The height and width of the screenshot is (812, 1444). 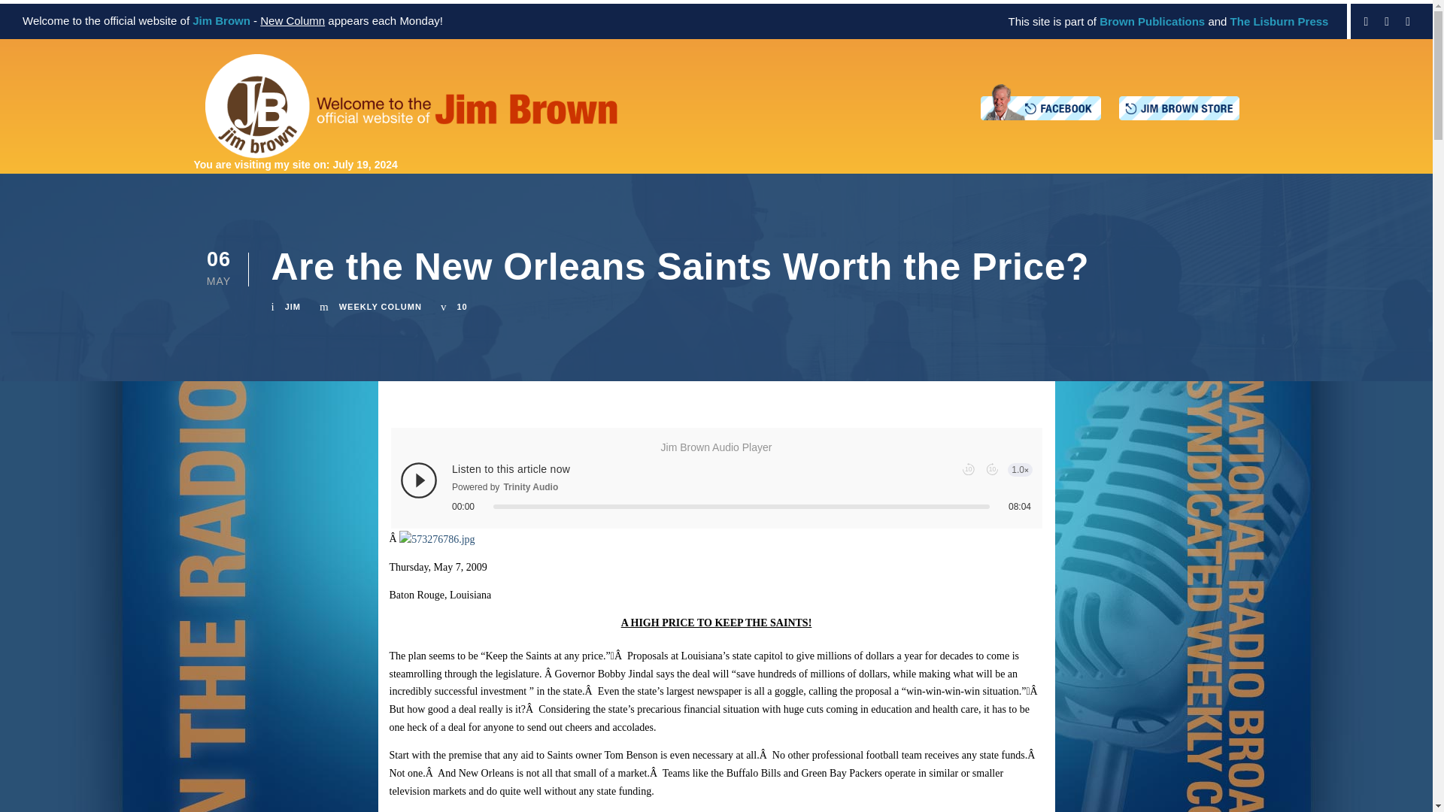 What do you see at coordinates (381, 306) in the screenshot?
I see `WEEKLY COLUMN` at bounding box center [381, 306].